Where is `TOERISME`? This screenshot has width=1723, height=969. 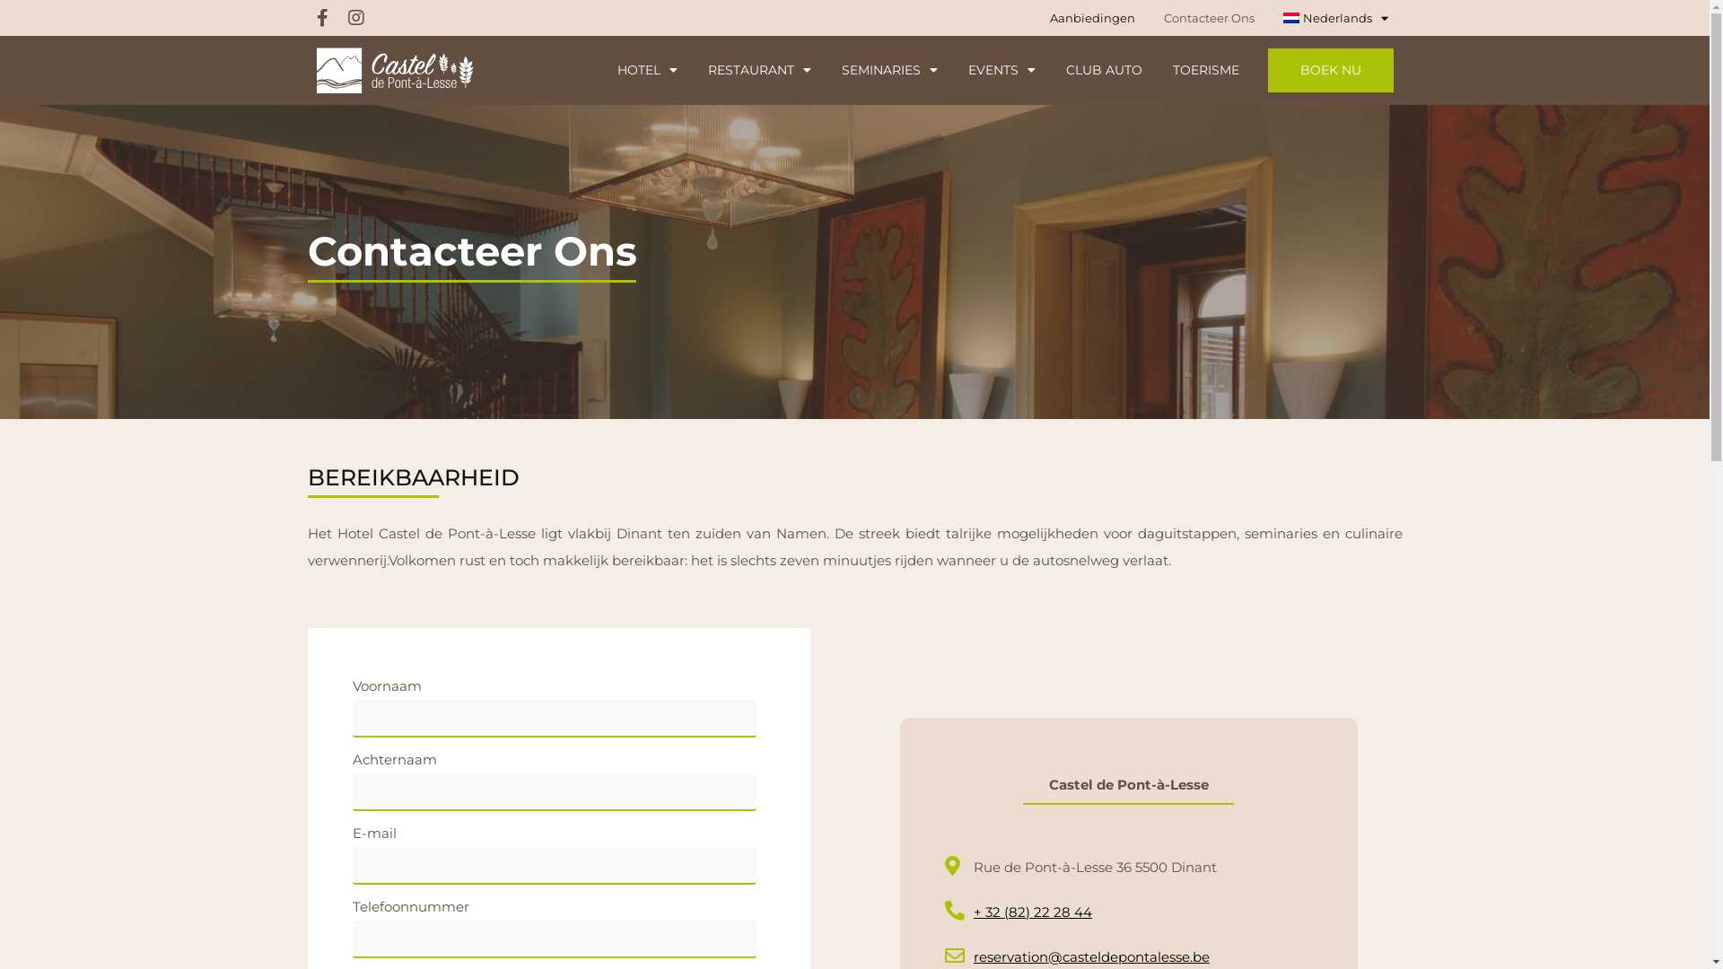
TOERISME is located at coordinates (1205, 70).